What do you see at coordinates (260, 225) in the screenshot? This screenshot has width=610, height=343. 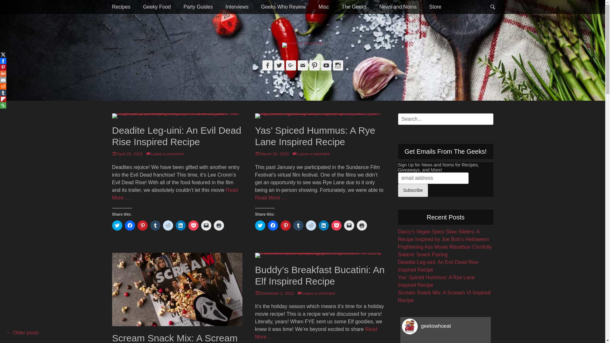 I see `Click to share on Twitter (Opens in new window)` at bounding box center [260, 225].